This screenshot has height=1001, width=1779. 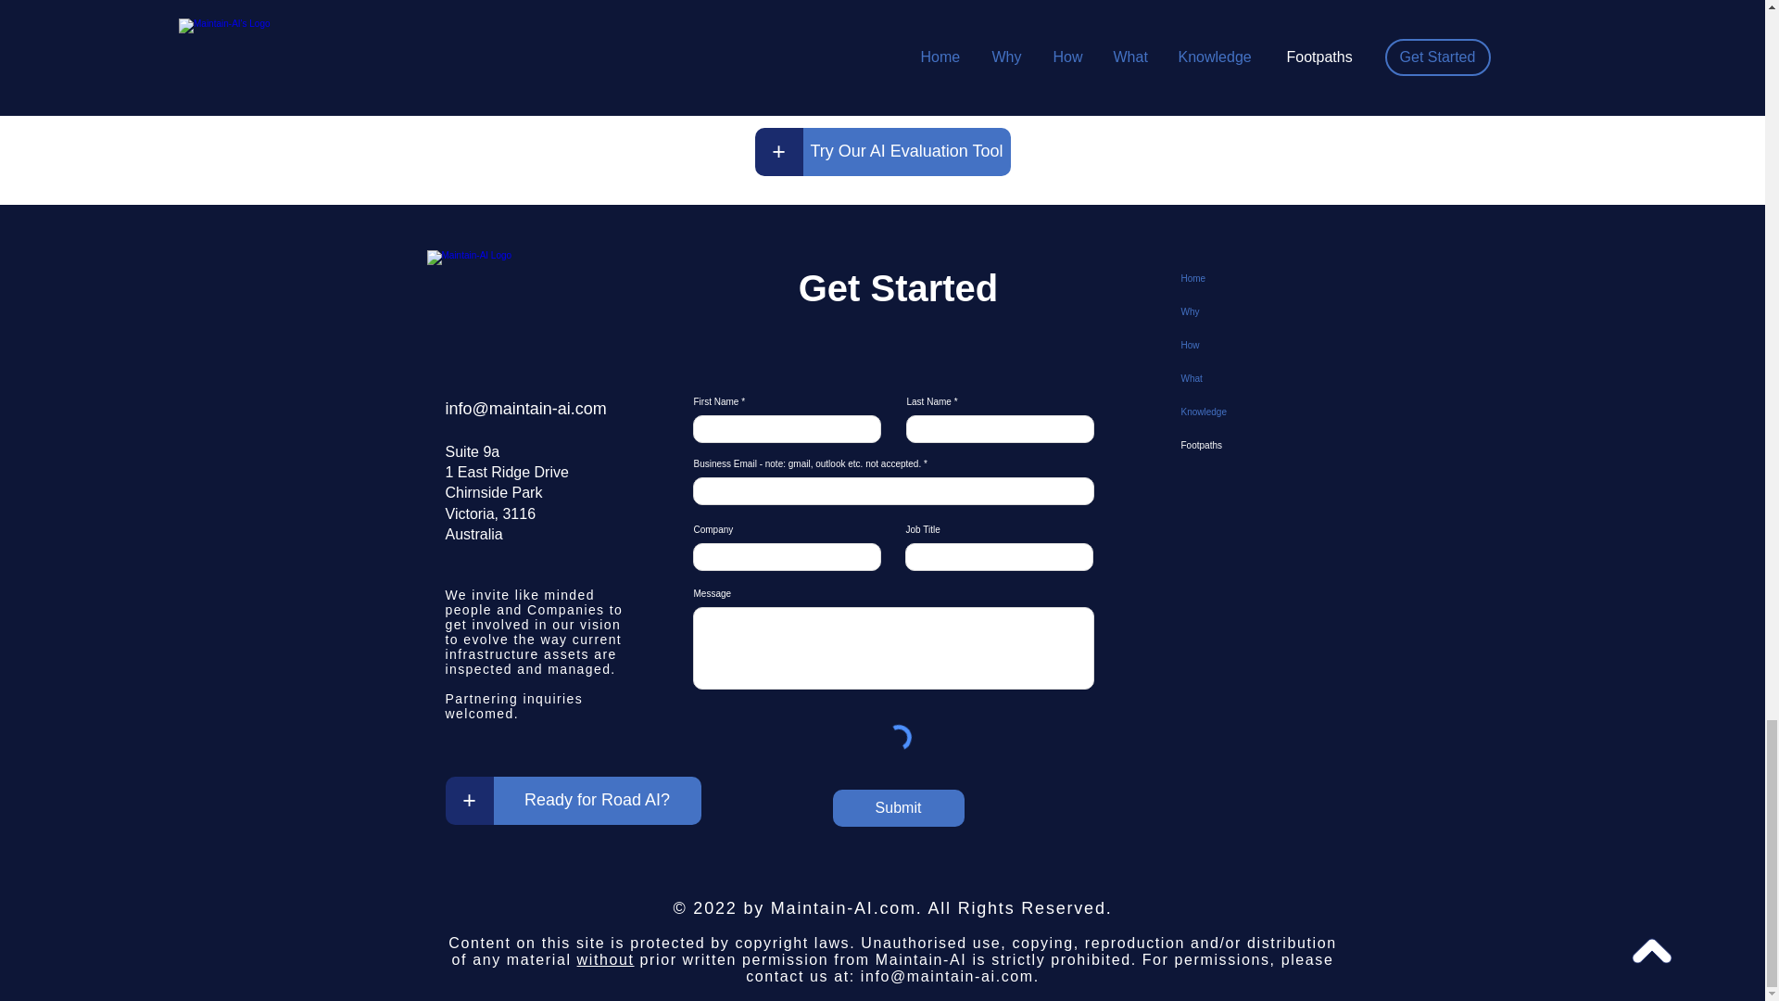 I want to click on Why, so click(x=1245, y=311).